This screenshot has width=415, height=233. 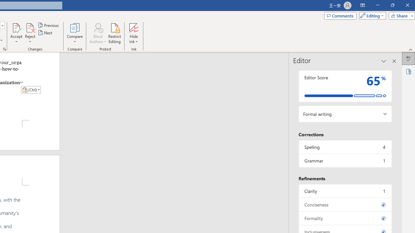 I want to click on Change Tracking Options..., so click(x=5, y=49).